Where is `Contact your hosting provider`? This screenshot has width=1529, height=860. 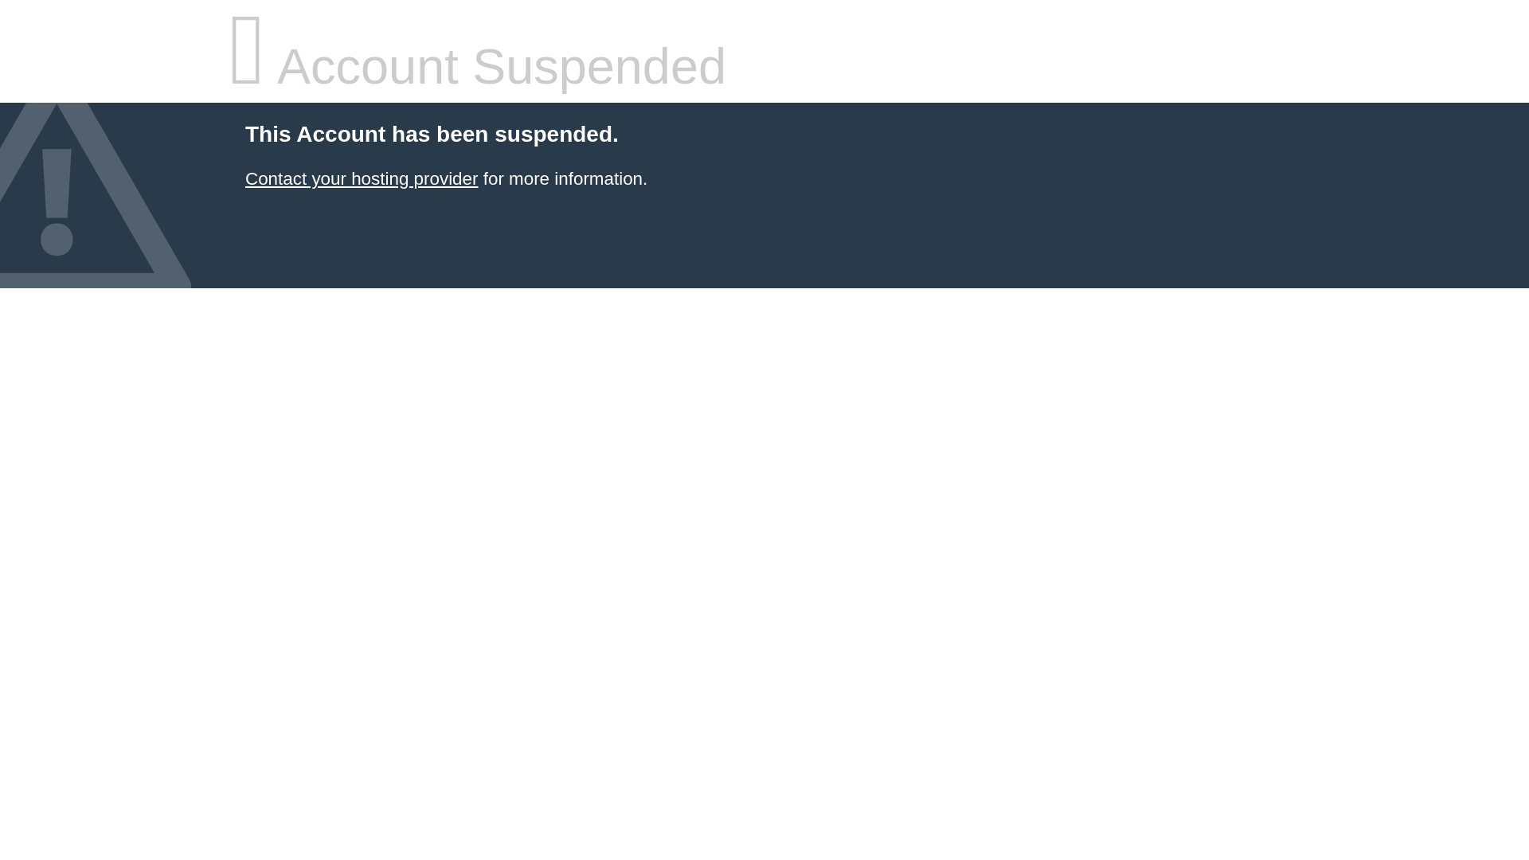
Contact your hosting provider is located at coordinates (361, 178).